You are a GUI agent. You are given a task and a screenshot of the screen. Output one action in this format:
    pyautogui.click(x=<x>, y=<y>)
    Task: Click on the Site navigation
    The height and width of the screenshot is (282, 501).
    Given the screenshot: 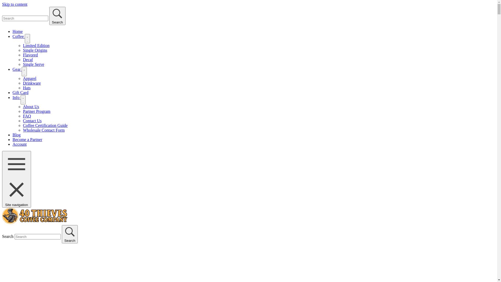 What is the action you would take?
    pyautogui.click(x=17, y=179)
    